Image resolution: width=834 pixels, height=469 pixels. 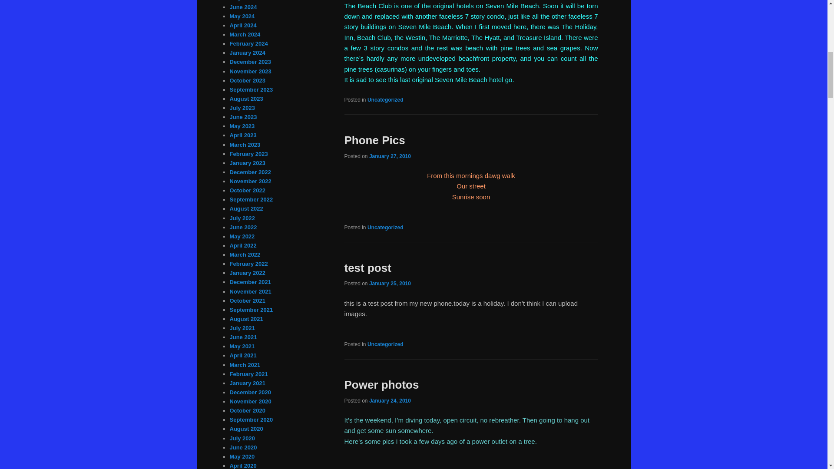 What do you see at coordinates (390, 283) in the screenshot?
I see `January 25, 2010` at bounding box center [390, 283].